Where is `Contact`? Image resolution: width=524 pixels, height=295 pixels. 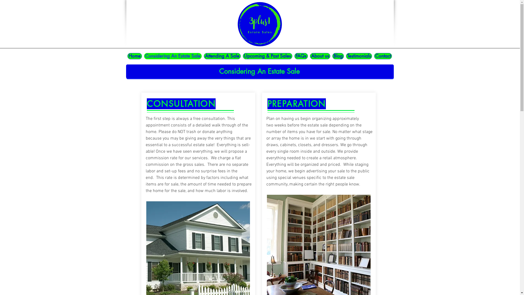 Contact is located at coordinates (383, 56).